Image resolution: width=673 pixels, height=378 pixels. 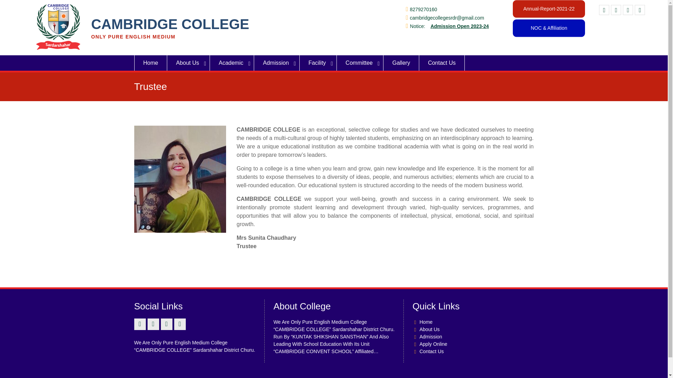 I want to click on About Us, so click(x=189, y=63).